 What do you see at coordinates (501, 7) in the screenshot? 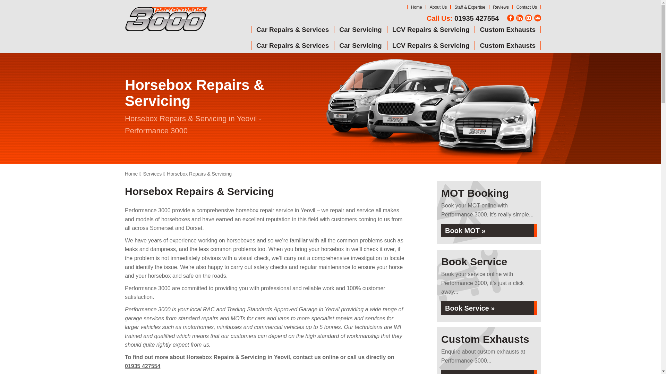
I see `Reviews` at bounding box center [501, 7].